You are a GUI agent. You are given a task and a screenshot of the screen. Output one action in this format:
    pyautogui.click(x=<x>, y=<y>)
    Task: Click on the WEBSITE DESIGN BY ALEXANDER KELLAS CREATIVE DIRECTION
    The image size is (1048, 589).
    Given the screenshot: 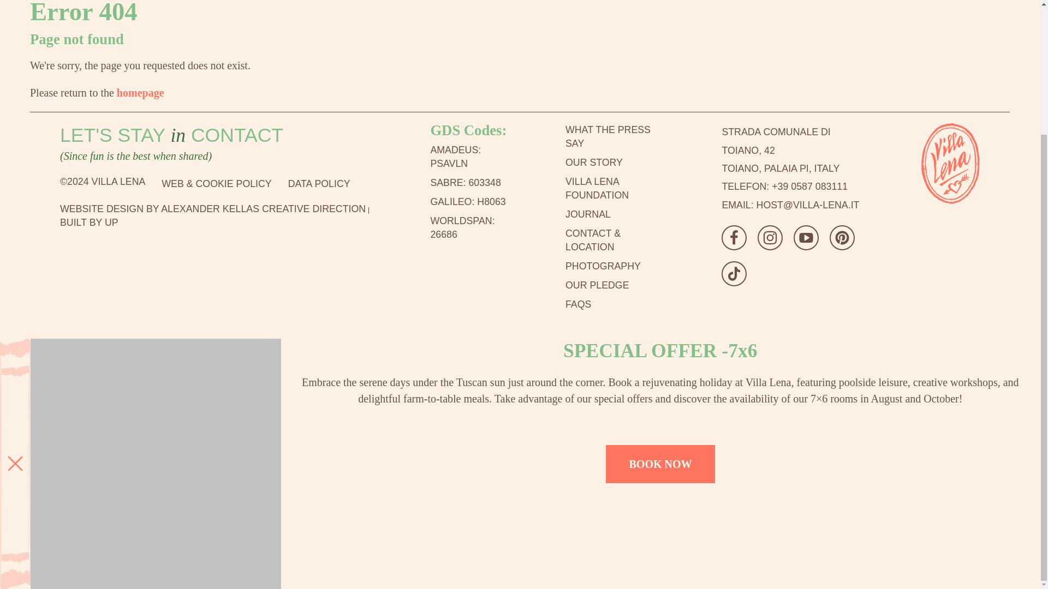 What is the action you would take?
    pyautogui.click(x=617, y=285)
    